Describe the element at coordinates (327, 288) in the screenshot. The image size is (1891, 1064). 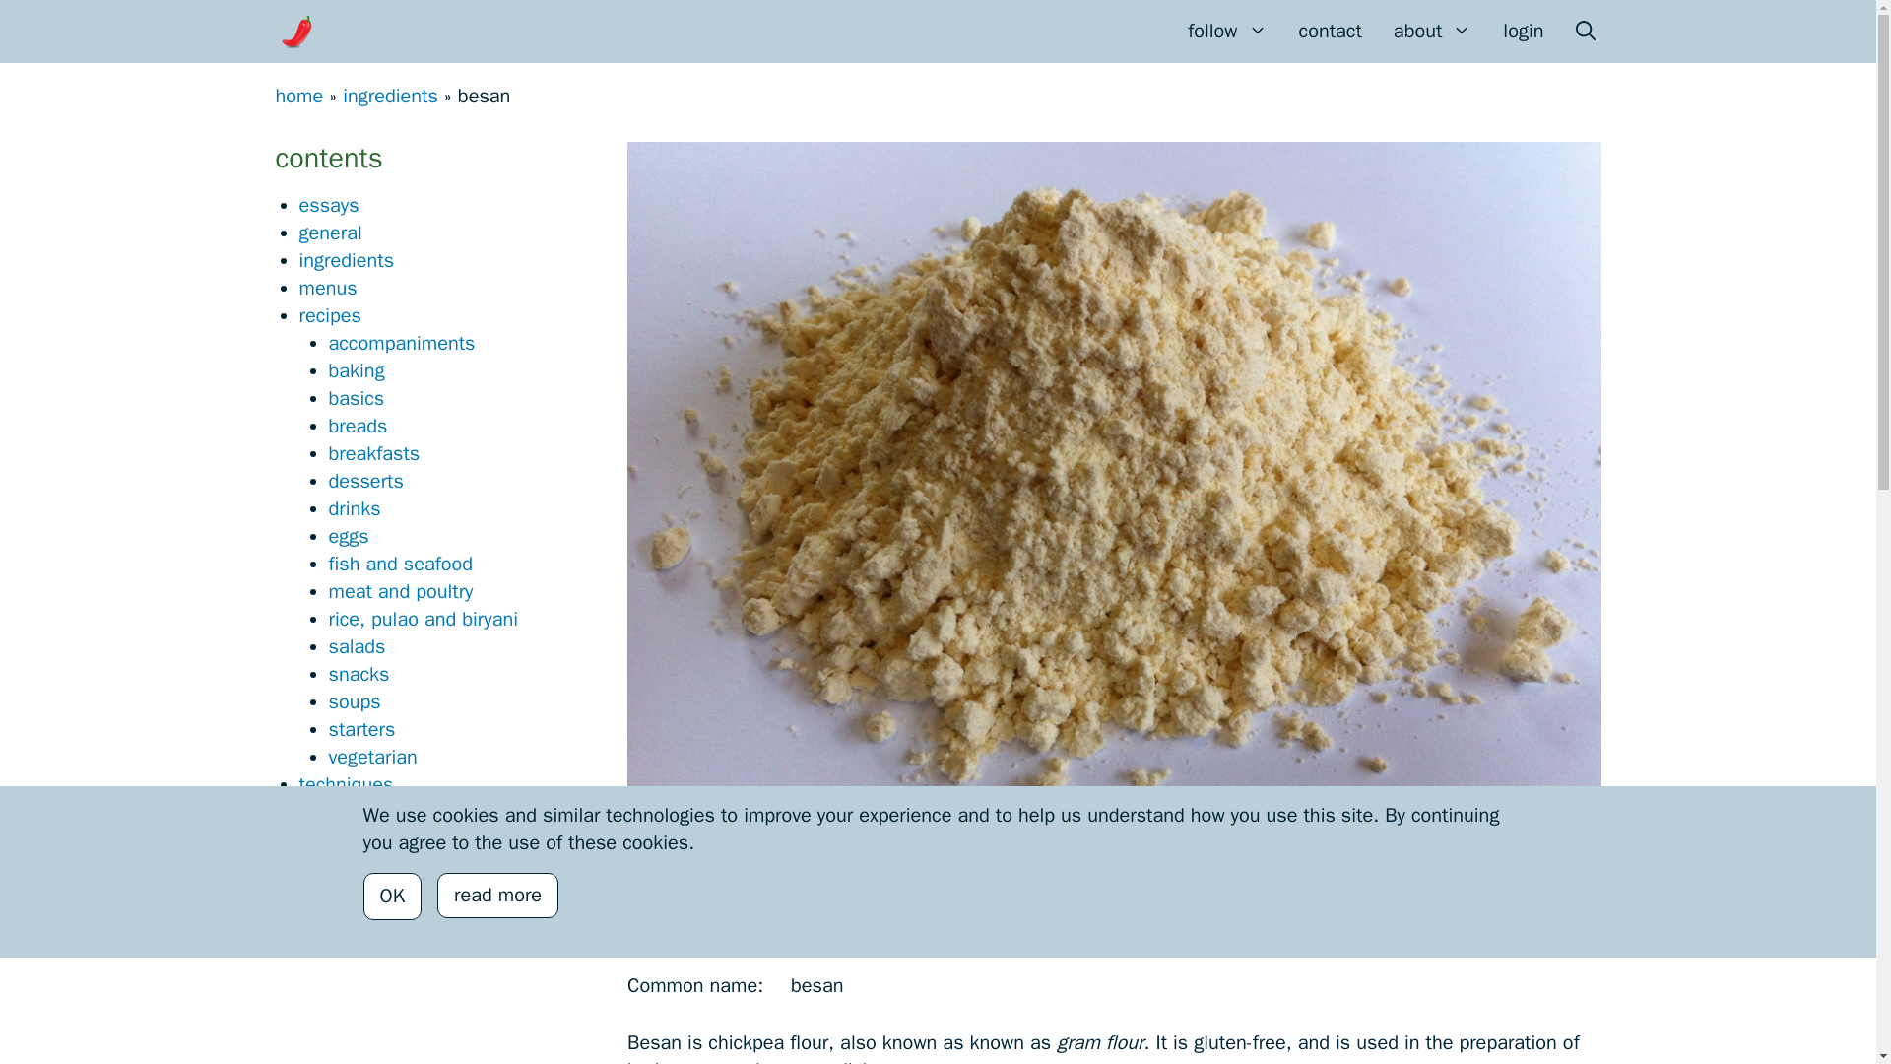
I see `menus` at that location.